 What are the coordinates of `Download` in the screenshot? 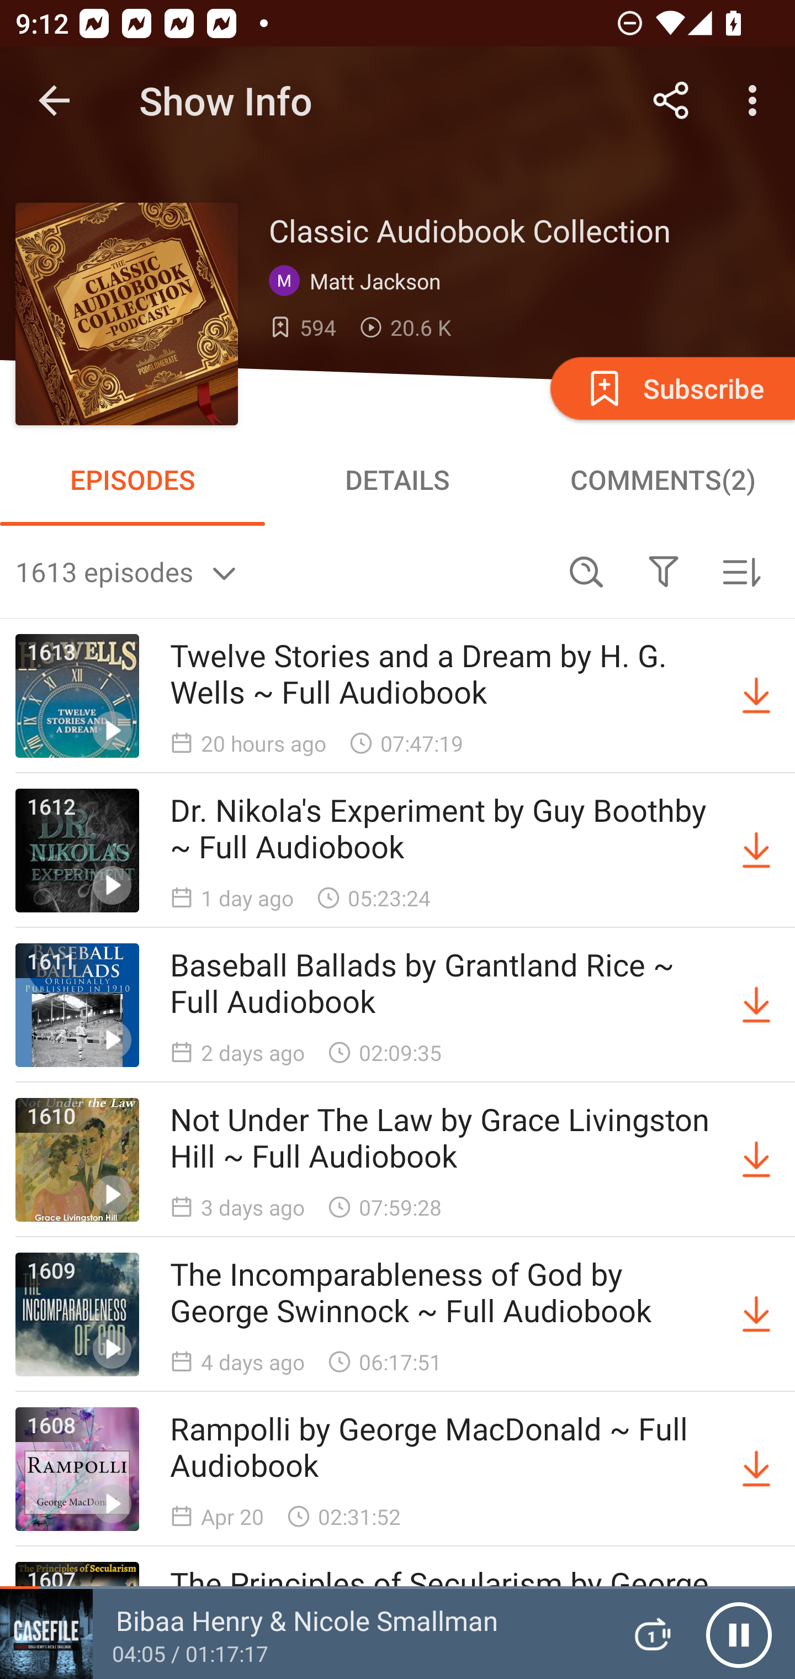 It's located at (756, 1160).